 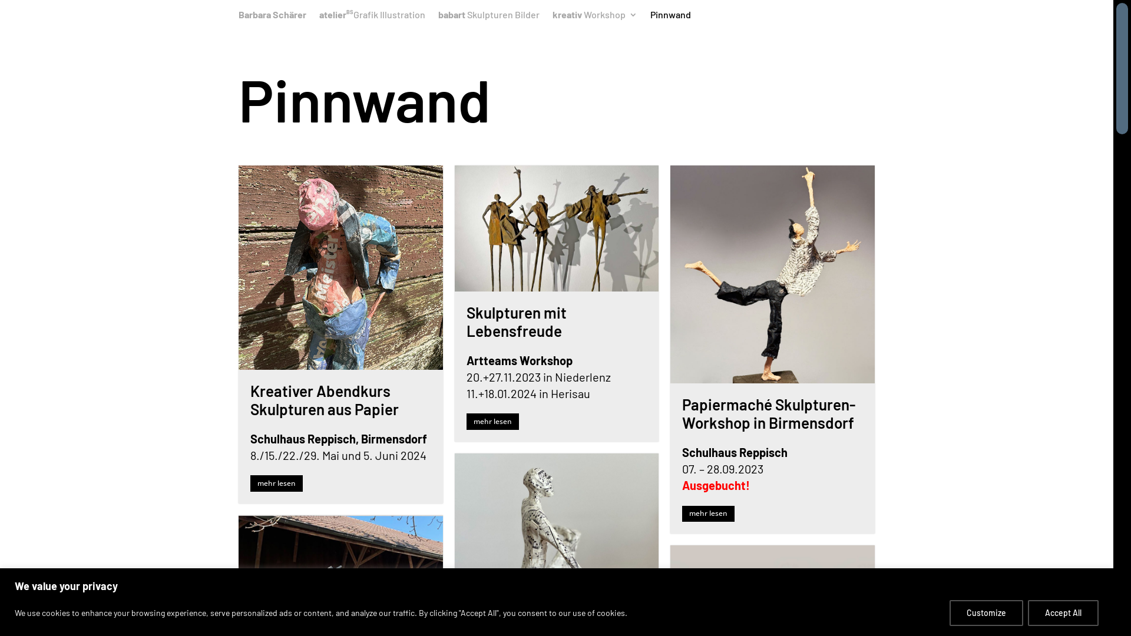 I want to click on Pinnwand, so click(x=670, y=18).